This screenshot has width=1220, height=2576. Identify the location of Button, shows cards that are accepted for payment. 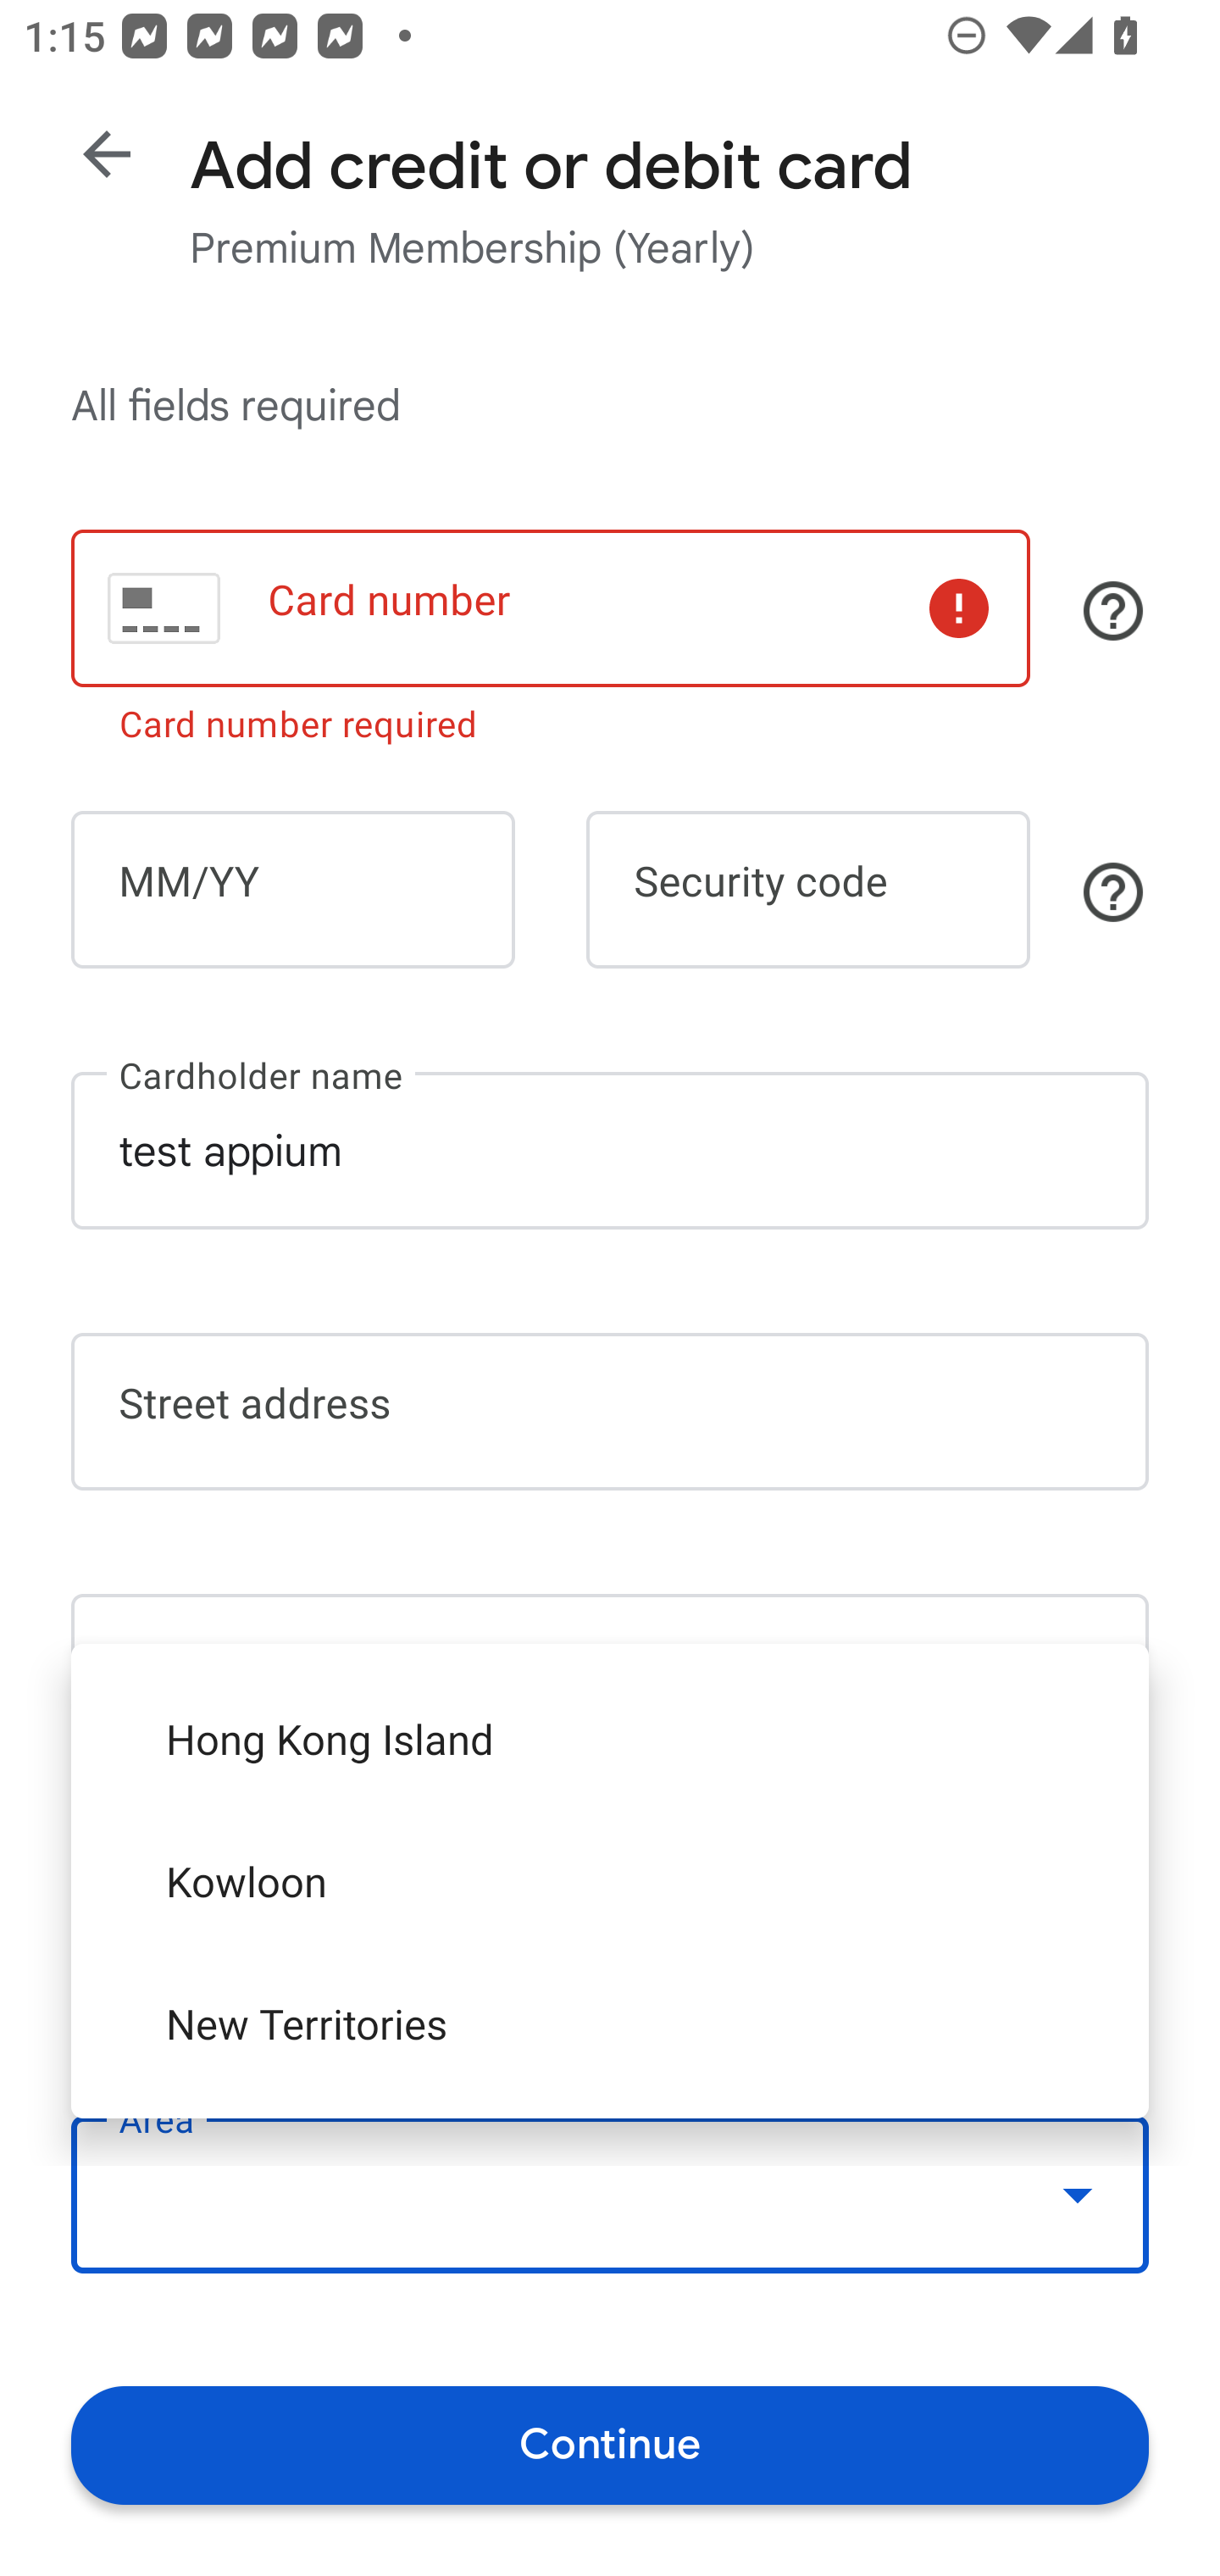
(1113, 610).